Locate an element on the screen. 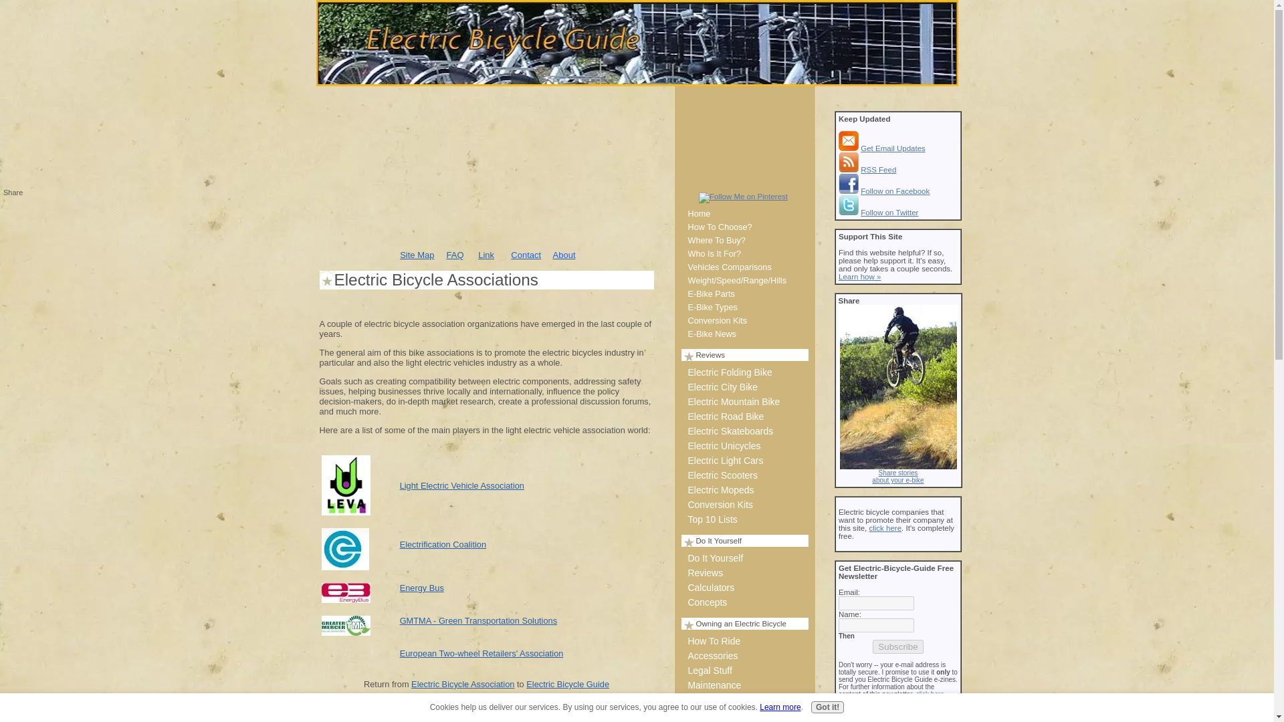  E-Bike Parts is located at coordinates (744, 294).